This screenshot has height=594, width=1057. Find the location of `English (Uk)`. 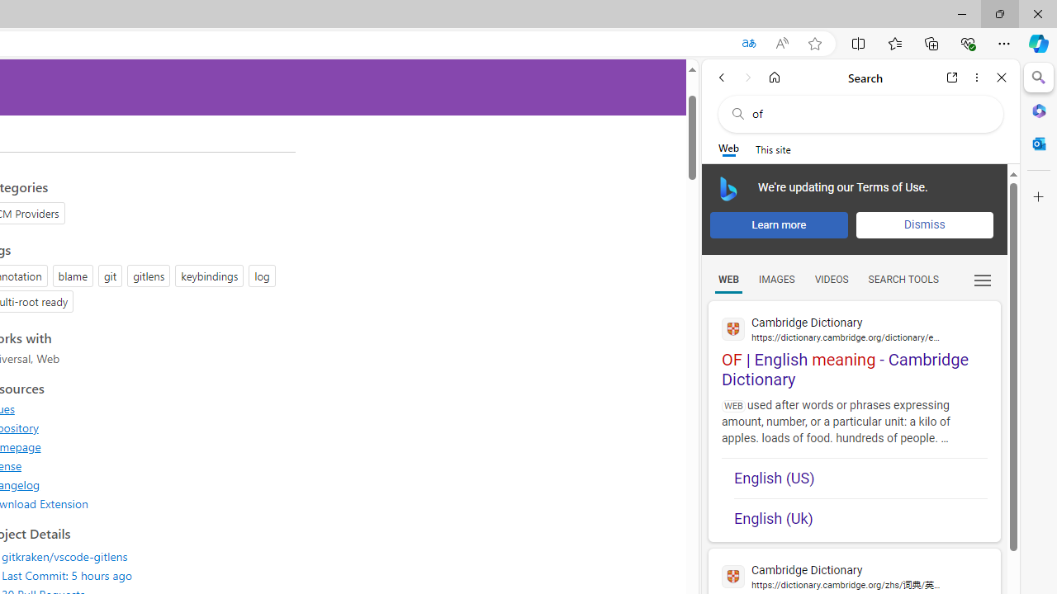

English (Uk) is located at coordinates (860, 513).